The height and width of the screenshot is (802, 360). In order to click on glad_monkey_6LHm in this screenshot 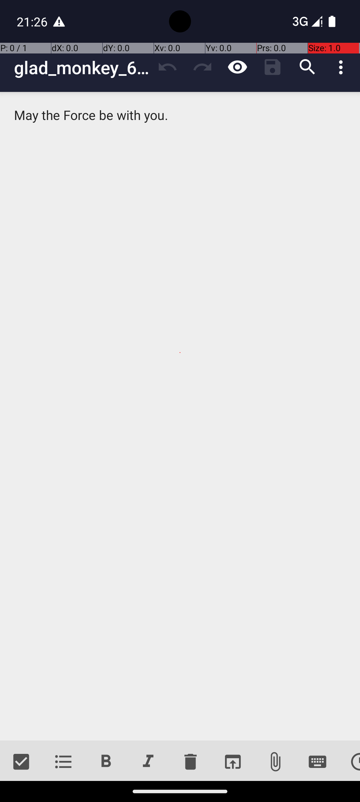, I will do `click(82, 68)`.